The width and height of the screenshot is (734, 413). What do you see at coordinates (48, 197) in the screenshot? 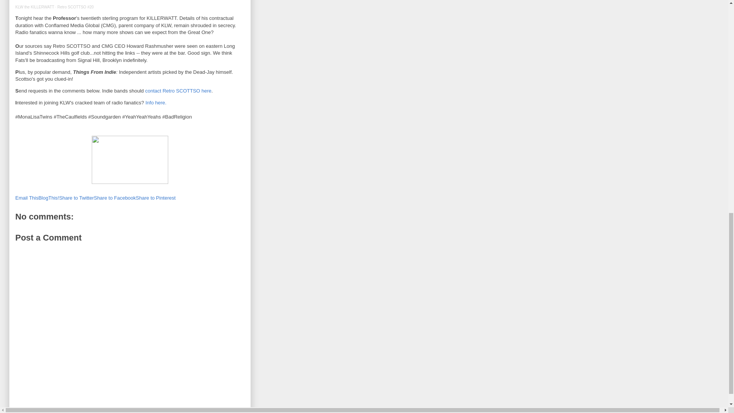
I see `BlogThis!` at bounding box center [48, 197].